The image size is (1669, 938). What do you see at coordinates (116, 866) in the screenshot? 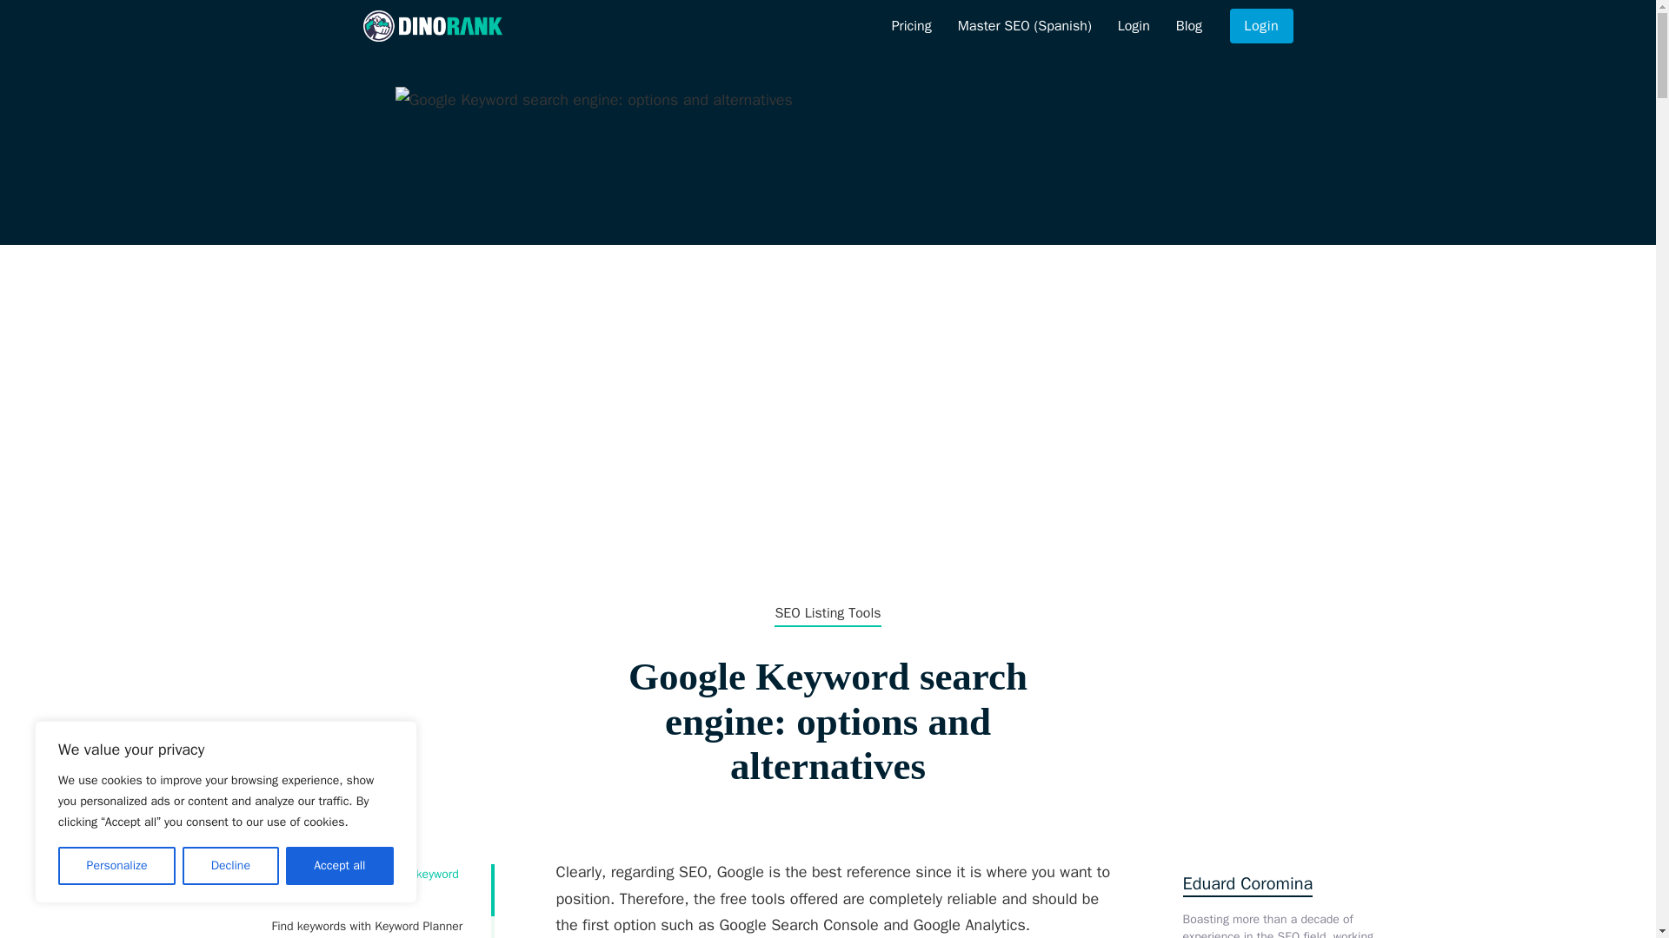
I see `Personalize` at bounding box center [116, 866].